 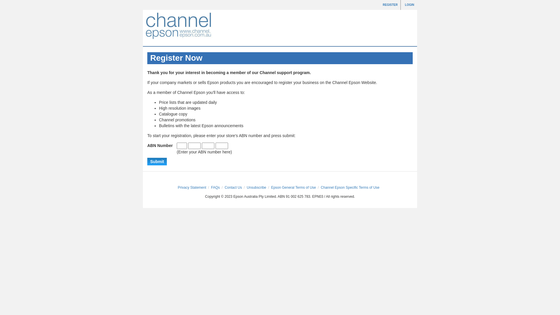 I want to click on LOGIN, so click(x=409, y=5).